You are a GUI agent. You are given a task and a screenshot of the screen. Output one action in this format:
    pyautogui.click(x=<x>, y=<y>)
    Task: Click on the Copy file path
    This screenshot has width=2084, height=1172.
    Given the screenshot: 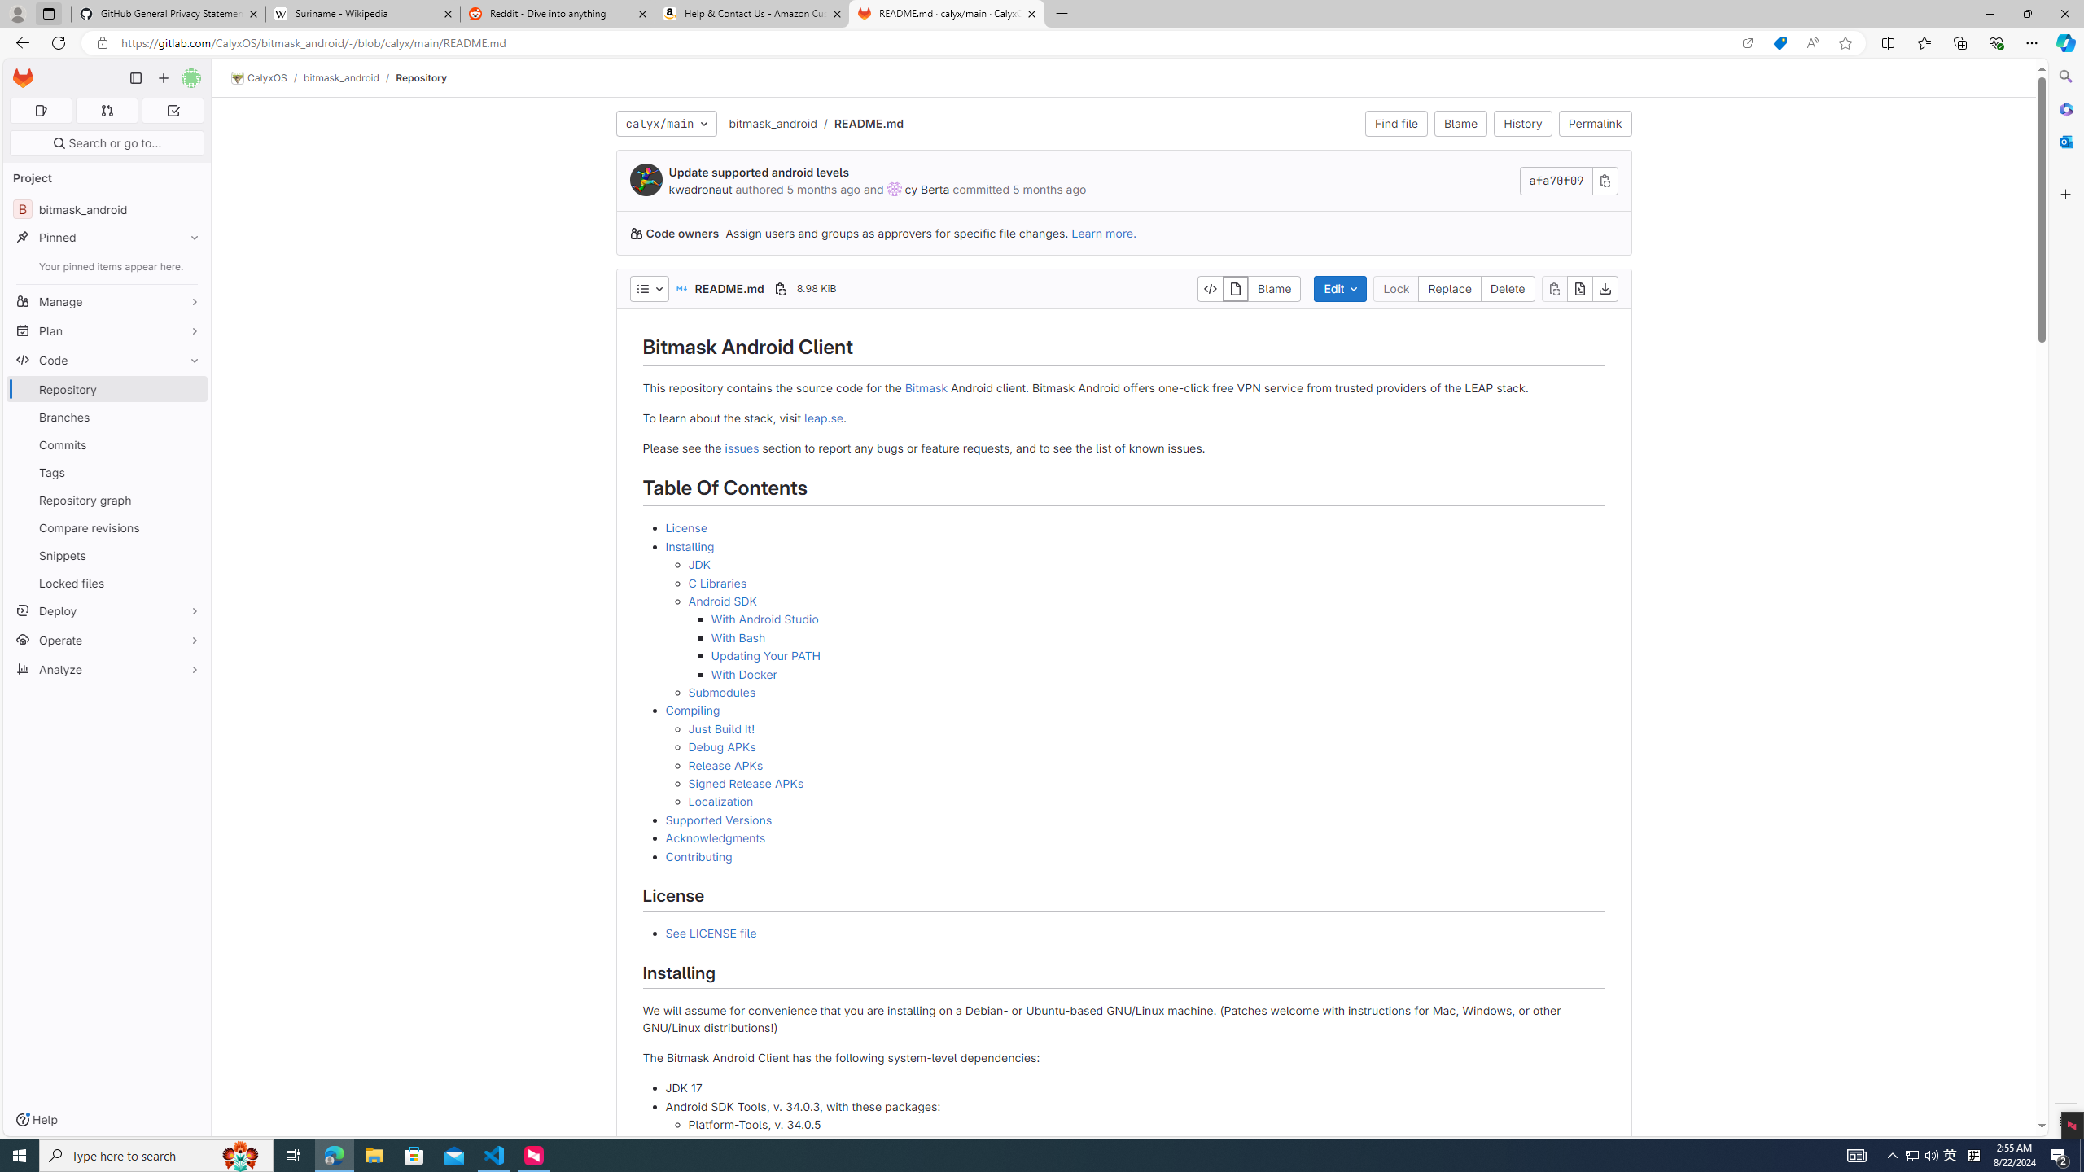 What is the action you would take?
    pyautogui.click(x=780, y=288)
    